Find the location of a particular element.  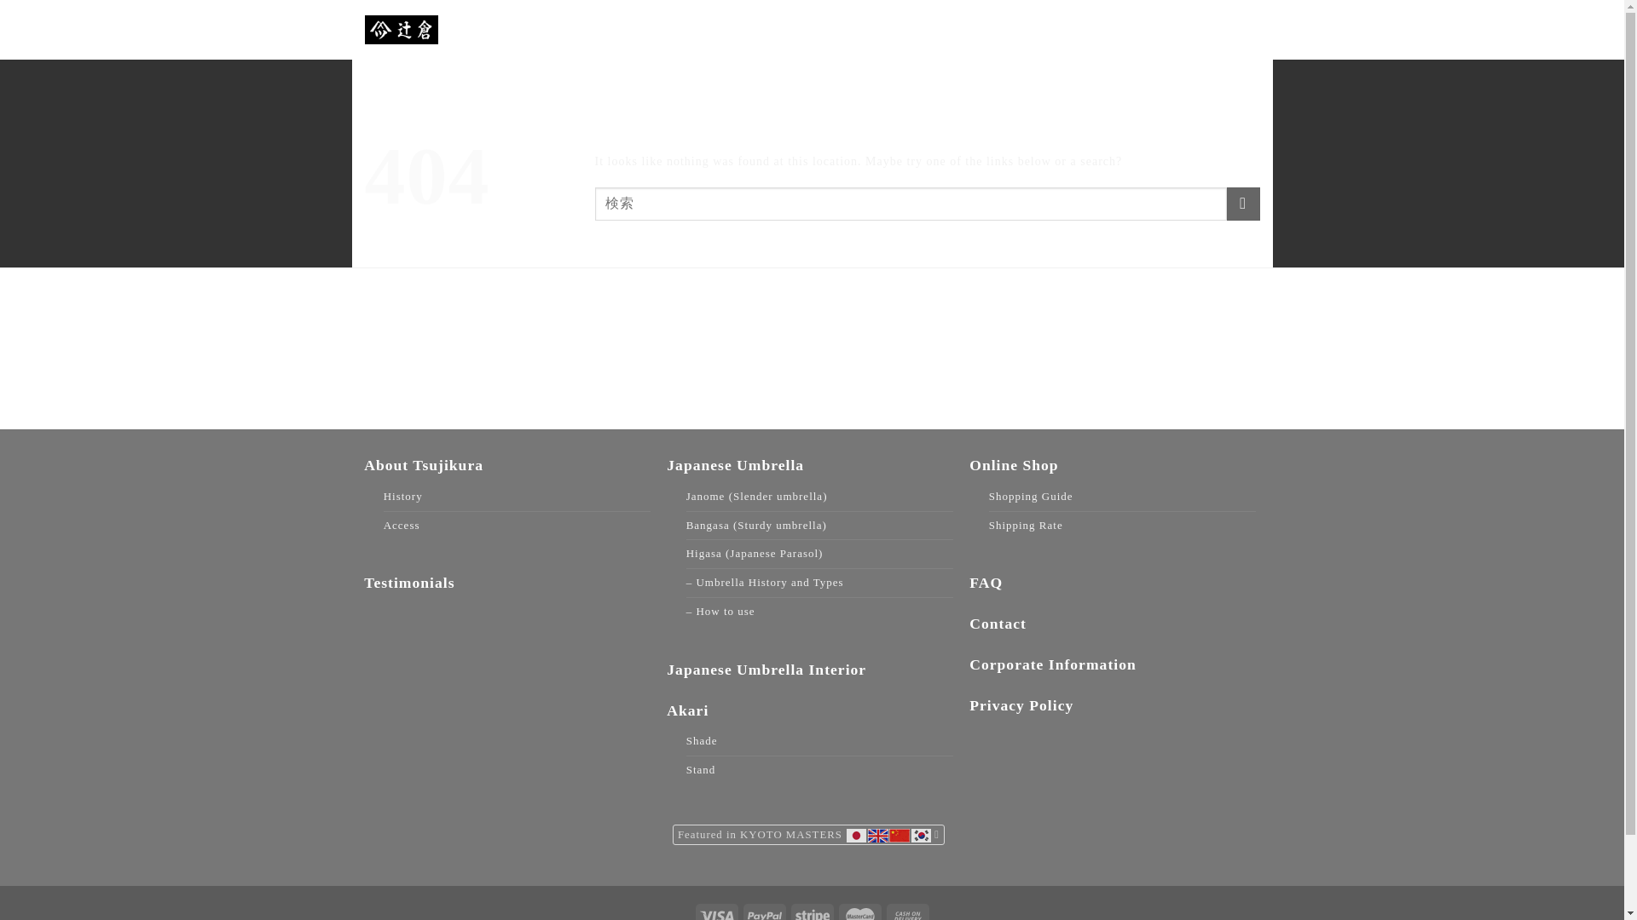

Testimonials is located at coordinates (409, 583).